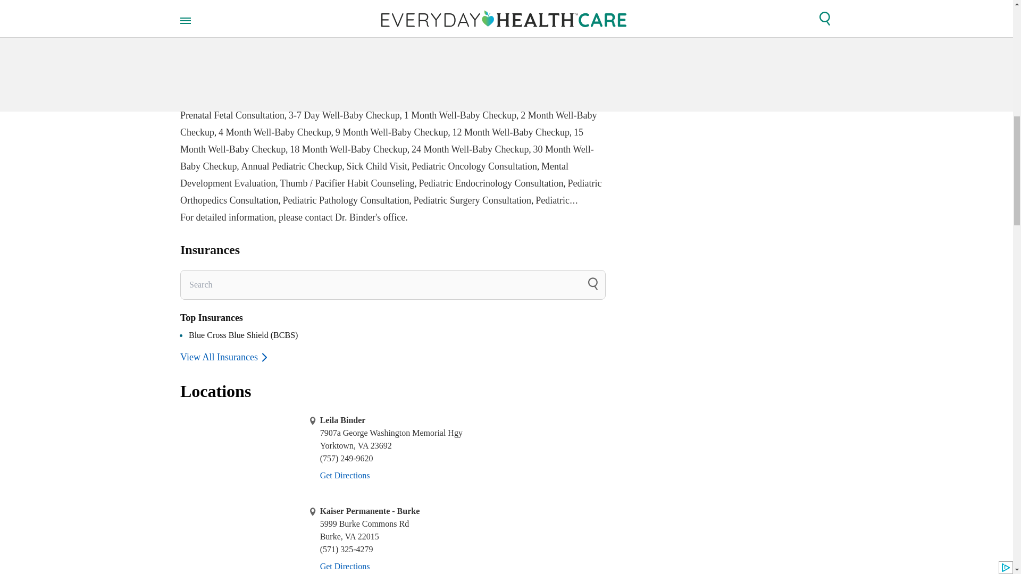 The height and width of the screenshot is (574, 1021). What do you see at coordinates (470, 149) in the screenshot?
I see `24 Month Well-Baby Checkup` at bounding box center [470, 149].